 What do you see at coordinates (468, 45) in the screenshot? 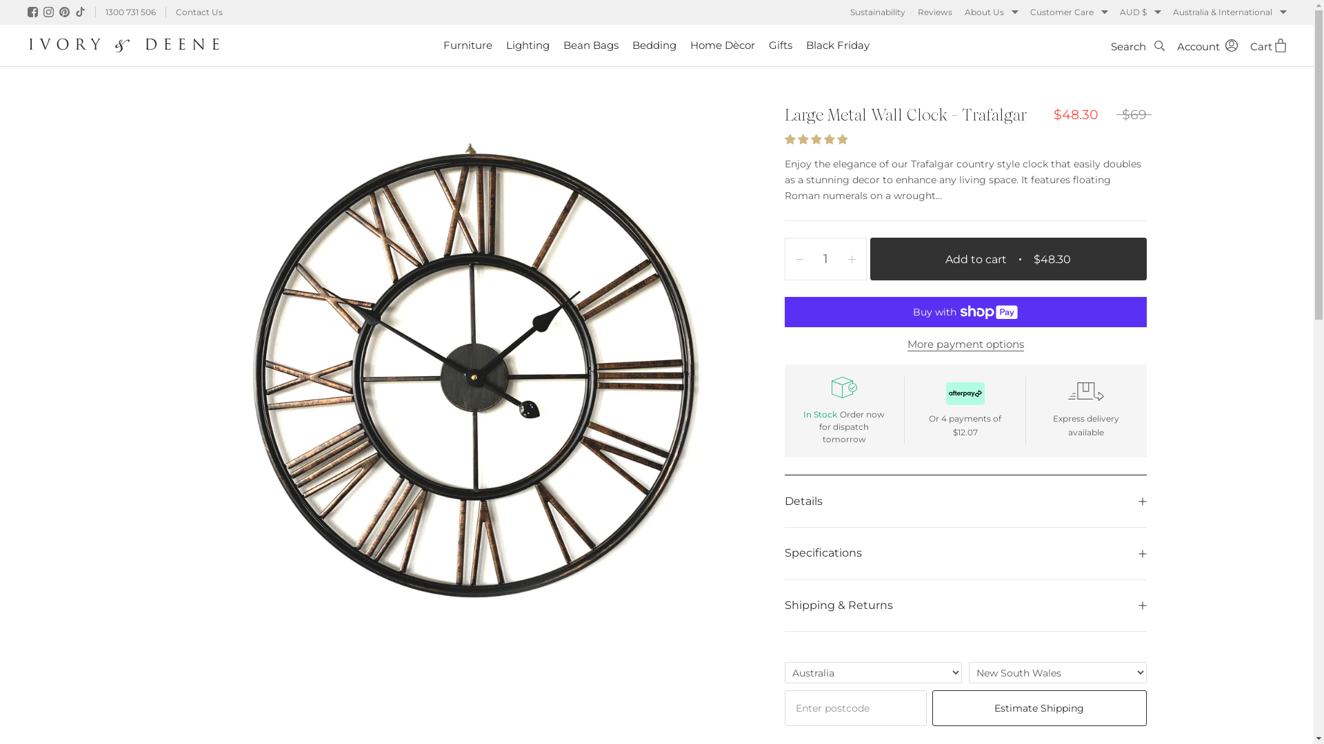
I see `Furniture
Furniture` at bounding box center [468, 45].